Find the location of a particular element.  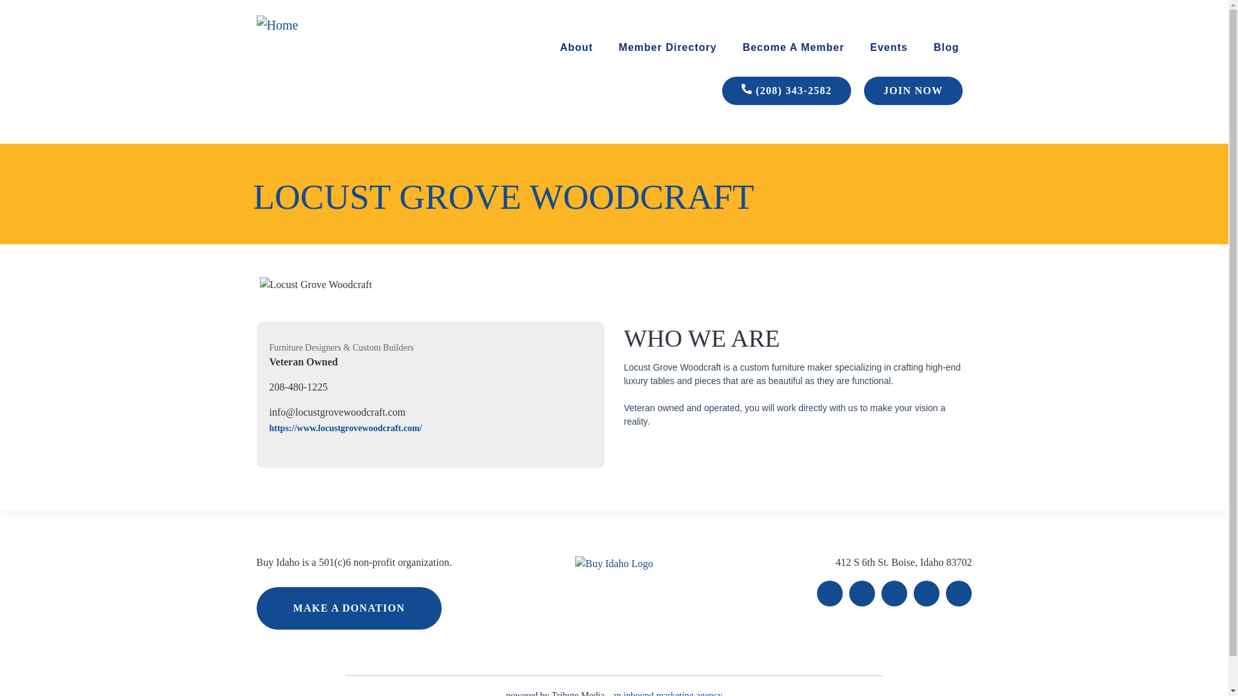

Become A Member is located at coordinates (793, 48).